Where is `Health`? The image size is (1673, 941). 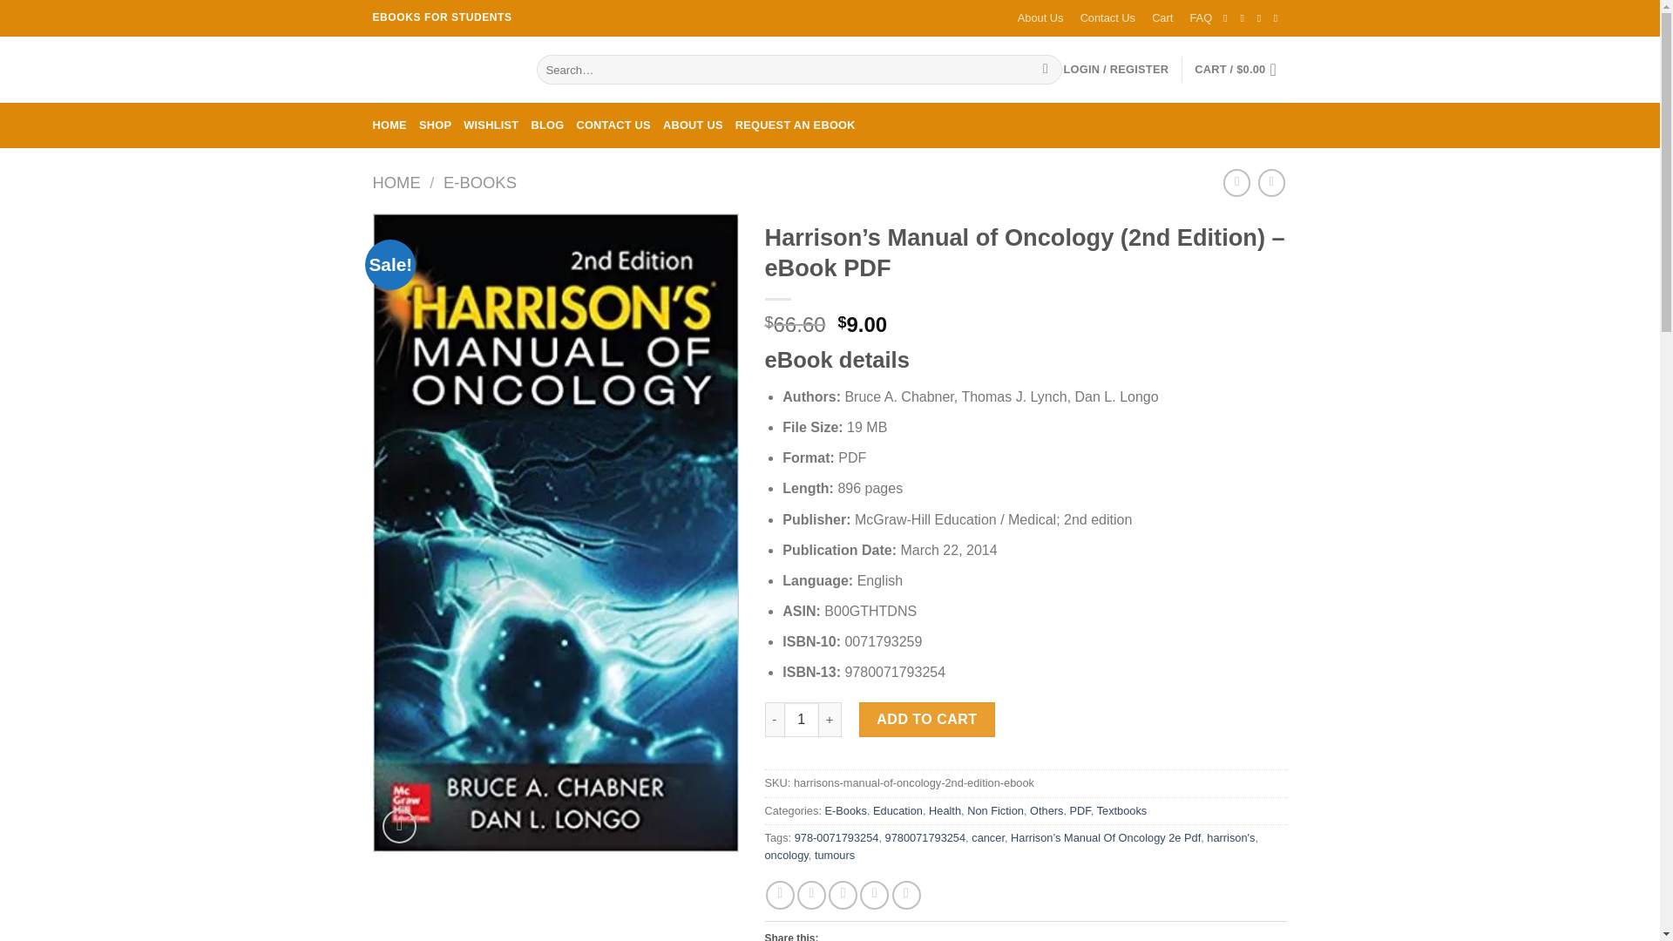 Health is located at coordinates (945, 810).